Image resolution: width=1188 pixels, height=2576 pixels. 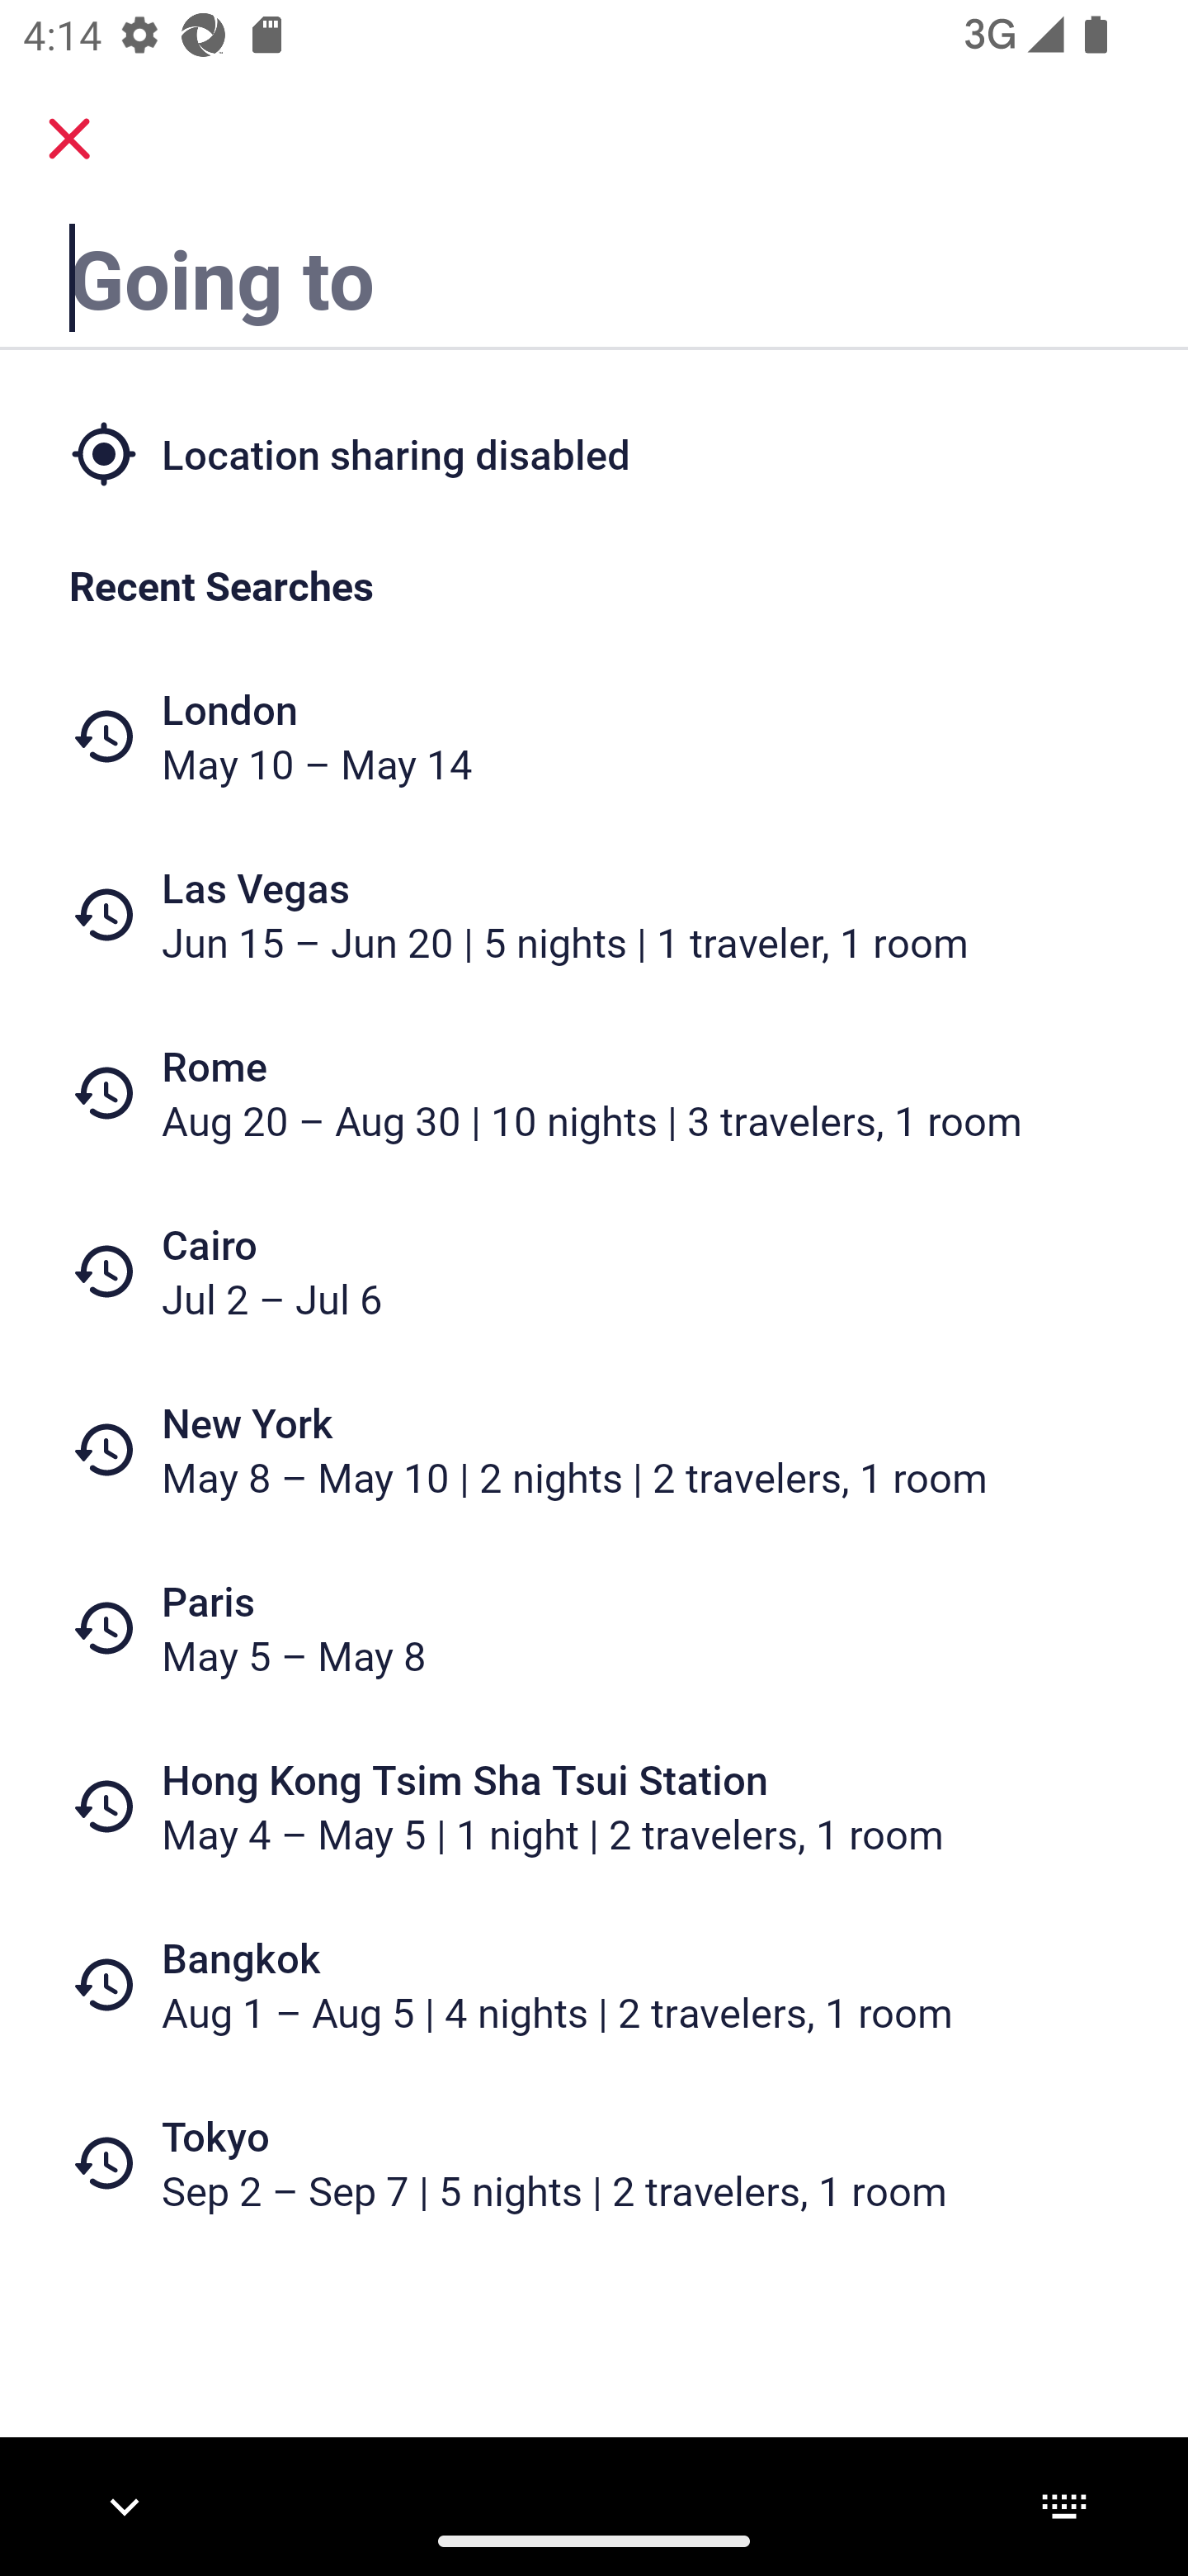 I want to click on London May 10 – May 14, so click(x=594, y=736).